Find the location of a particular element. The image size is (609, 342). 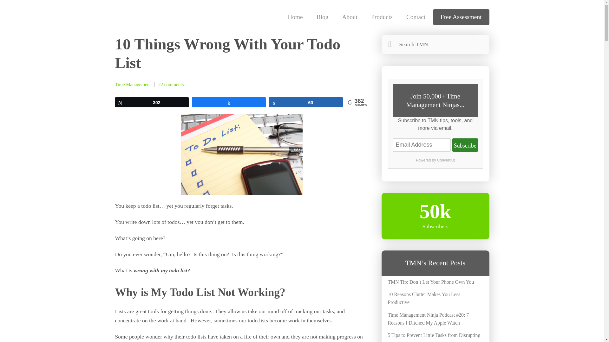

Search for: is located at coordinates (435, 44).